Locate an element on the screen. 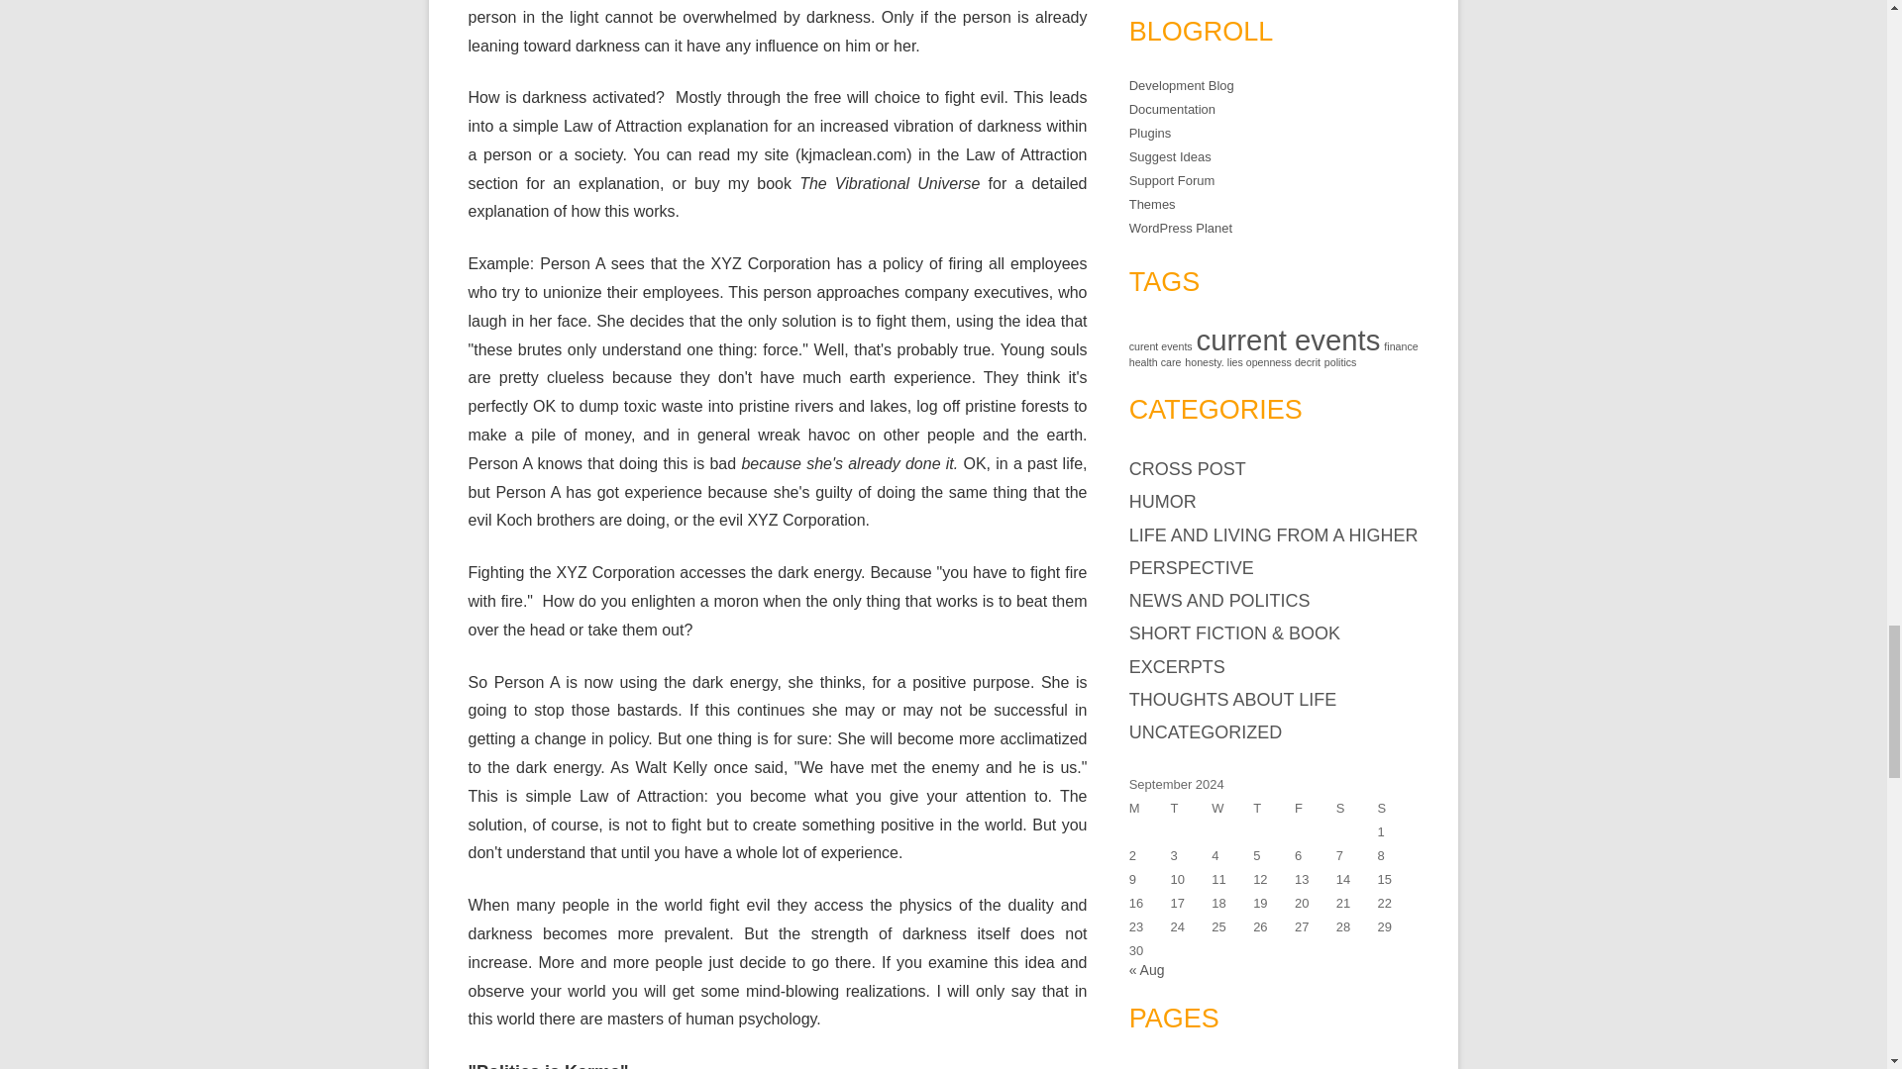 Image resolution: width=1902 pixels, height=1069 pixels. Monday is located at coordinates (1150, 808).